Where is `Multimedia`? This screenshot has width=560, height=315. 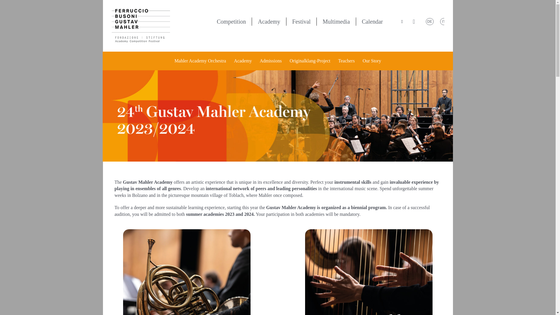 Multimedia is located at coordinates (336, 22).